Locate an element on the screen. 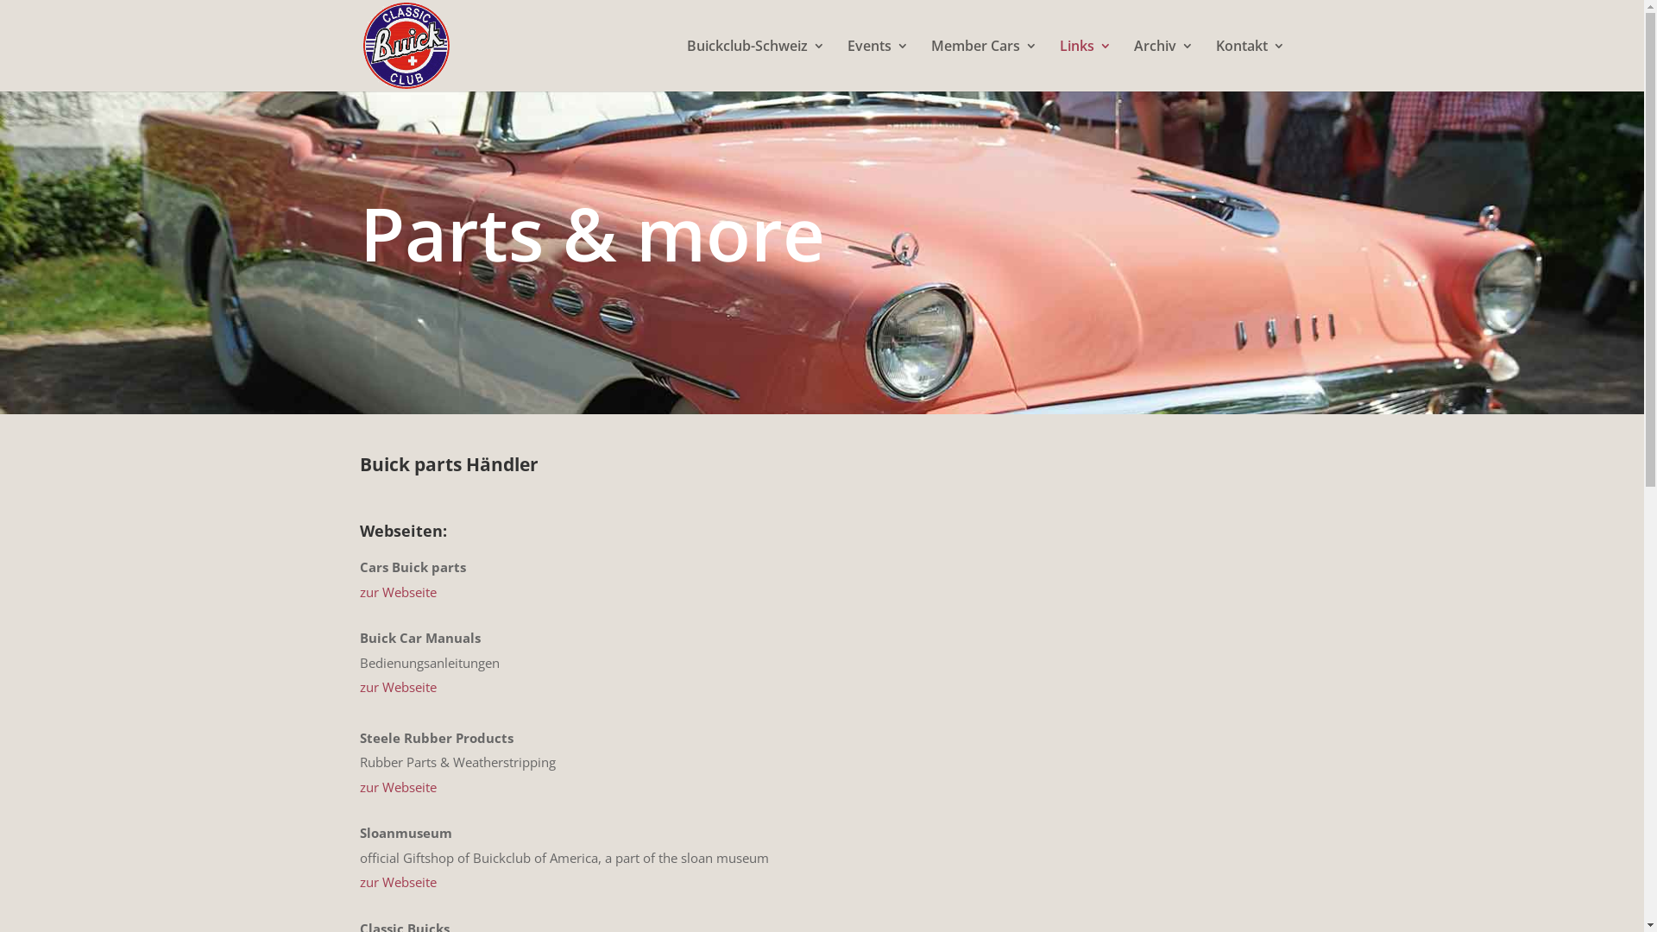  zur Webseite is located at coordinates (397, 592).